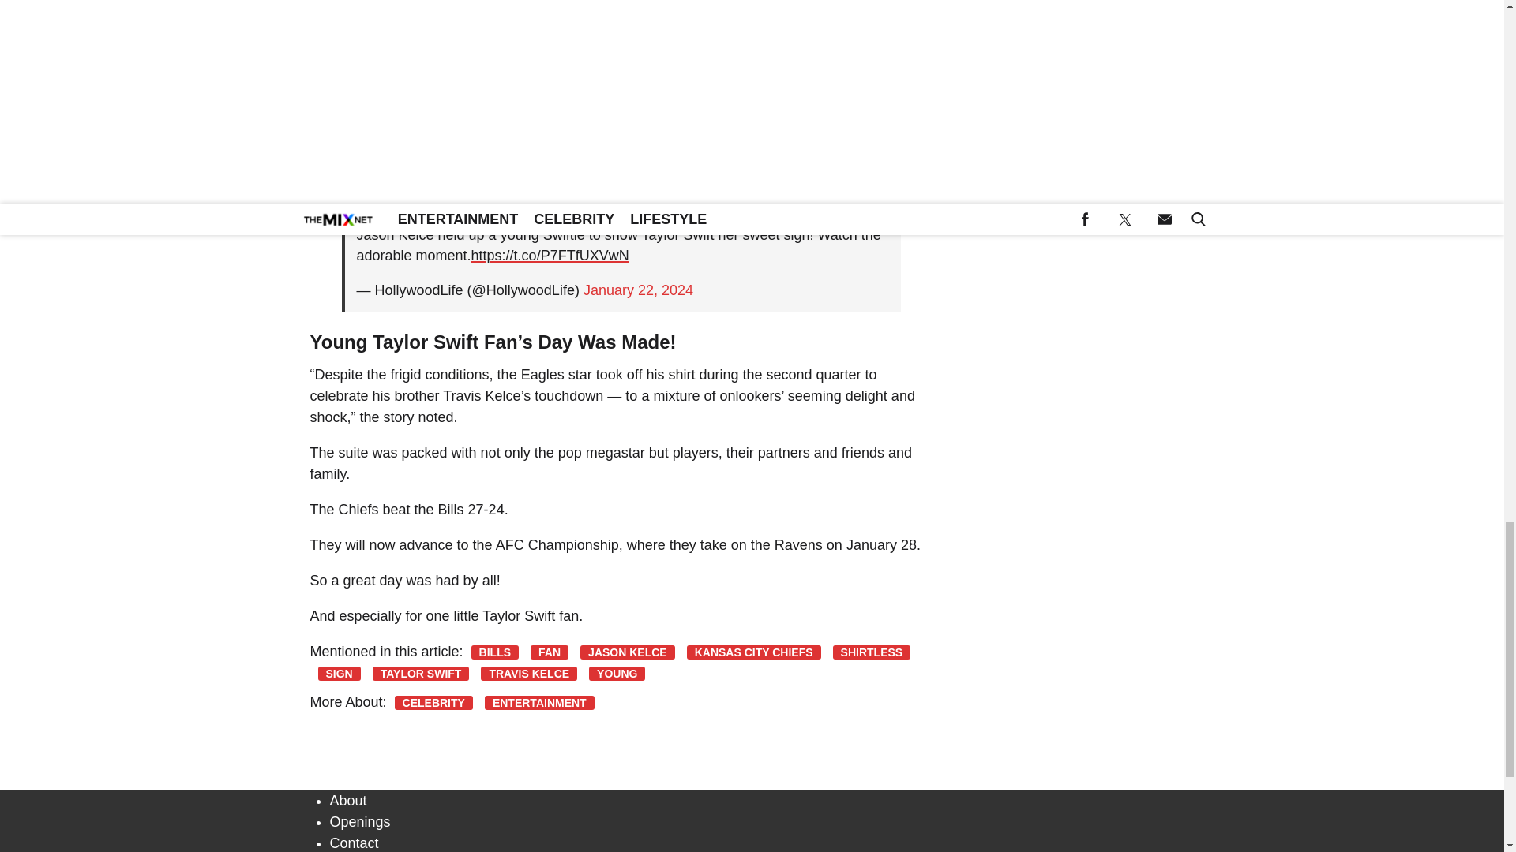  What do you see at coordinates (433, 702) in the screenshot?
I see `CELEBRITY` at bounding box center [433, 702].